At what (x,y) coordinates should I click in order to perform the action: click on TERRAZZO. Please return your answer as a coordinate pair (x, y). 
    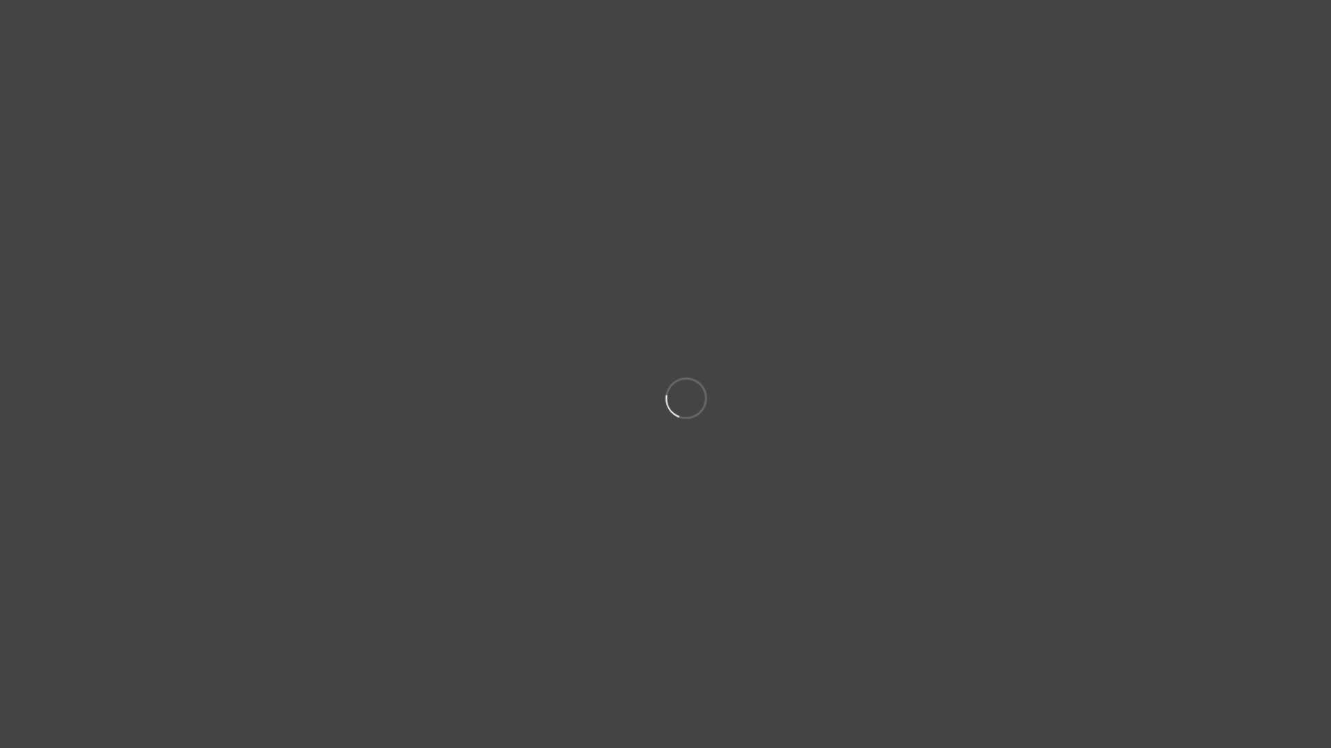
    Looking at the image, I should click on (741, 58).